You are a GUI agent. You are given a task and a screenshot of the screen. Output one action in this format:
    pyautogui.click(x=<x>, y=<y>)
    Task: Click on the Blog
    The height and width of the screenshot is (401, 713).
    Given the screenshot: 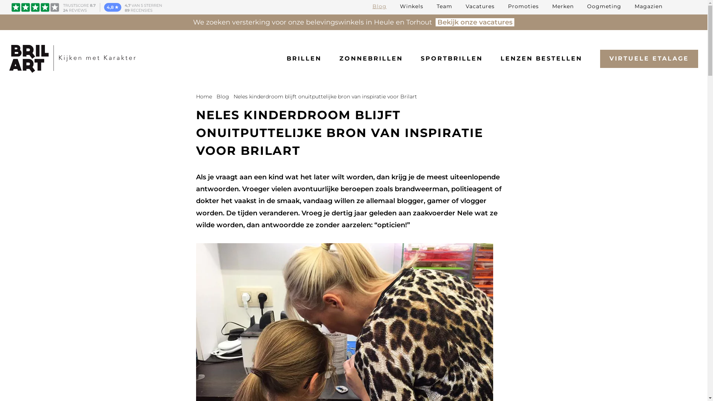 What is the action you would take?
    pyautogui.click(x=222, y=97)
    